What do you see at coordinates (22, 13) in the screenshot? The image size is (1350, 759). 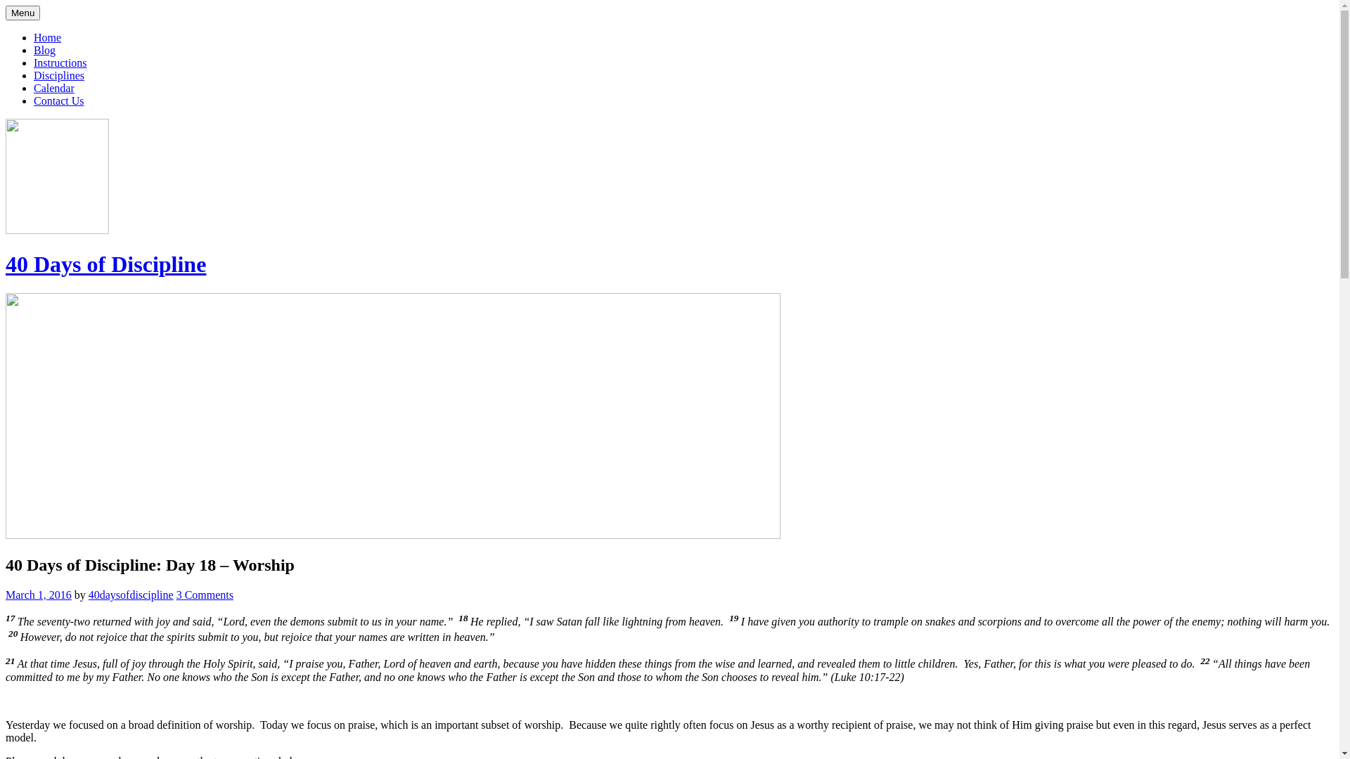 I see `Menu` at bounding box center [22, 13].